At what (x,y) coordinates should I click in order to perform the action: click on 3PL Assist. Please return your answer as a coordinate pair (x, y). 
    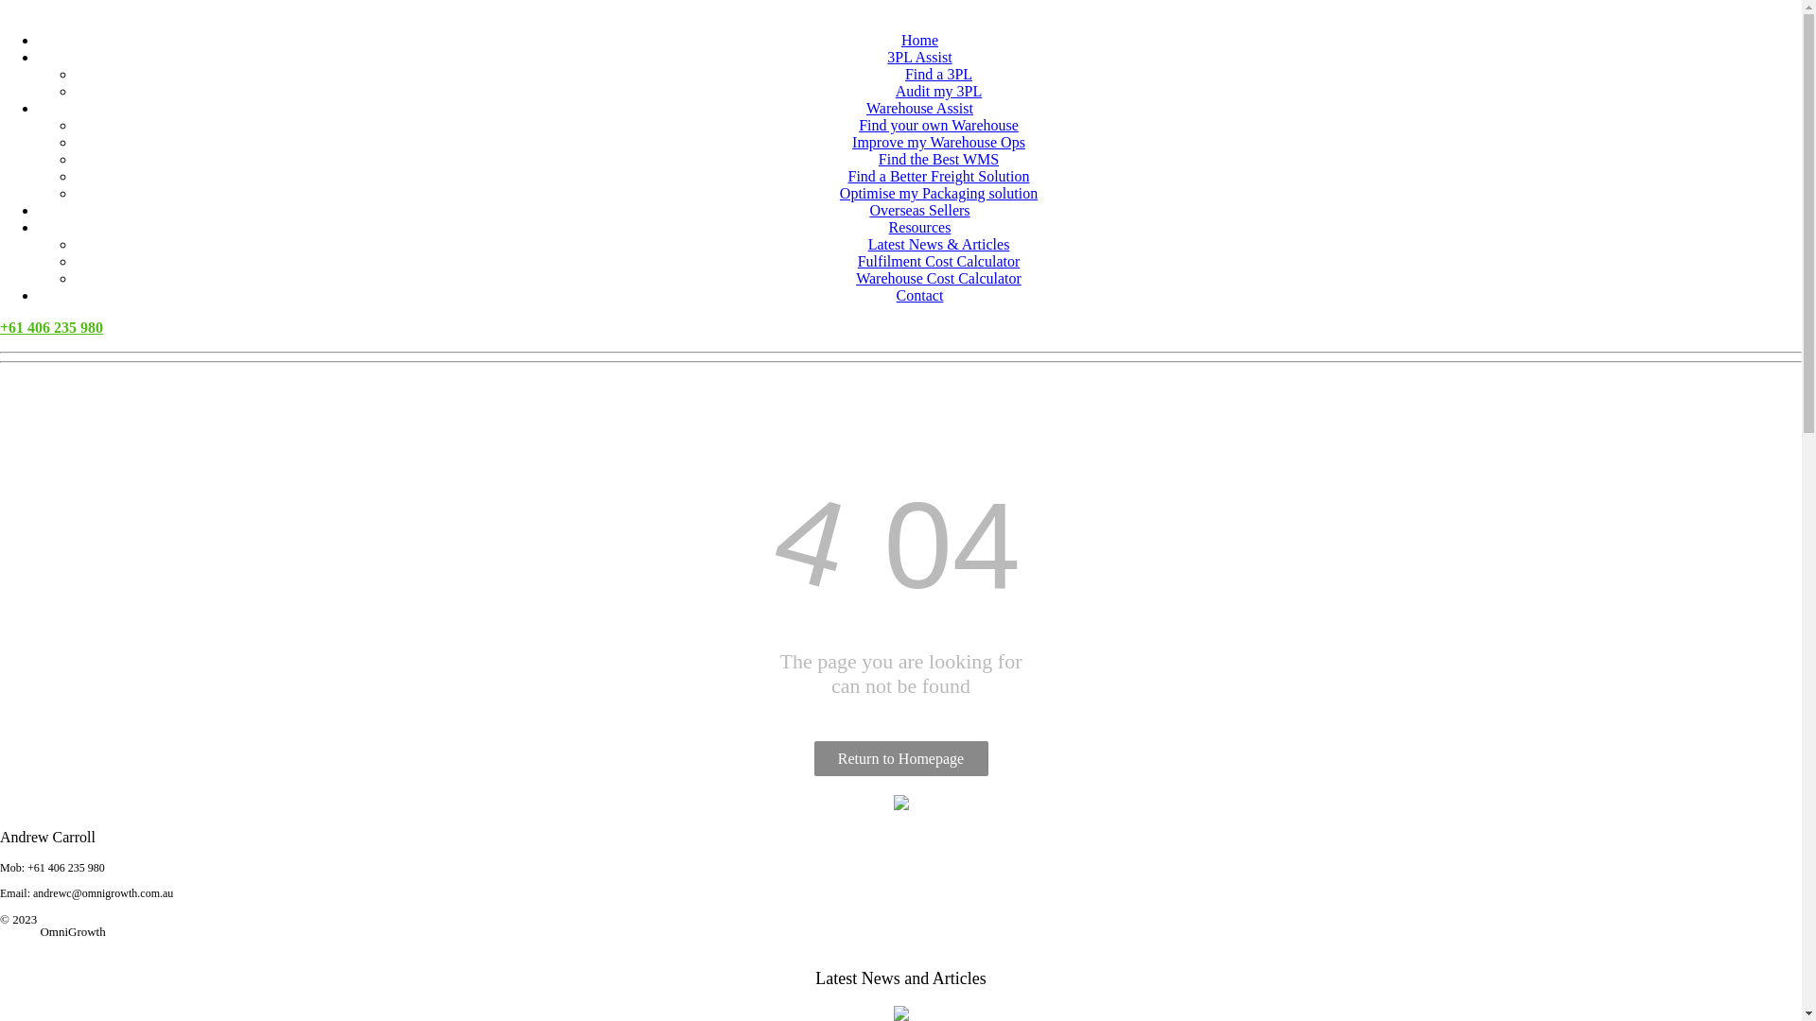
    Looking at the image, I should click on (919, 57).